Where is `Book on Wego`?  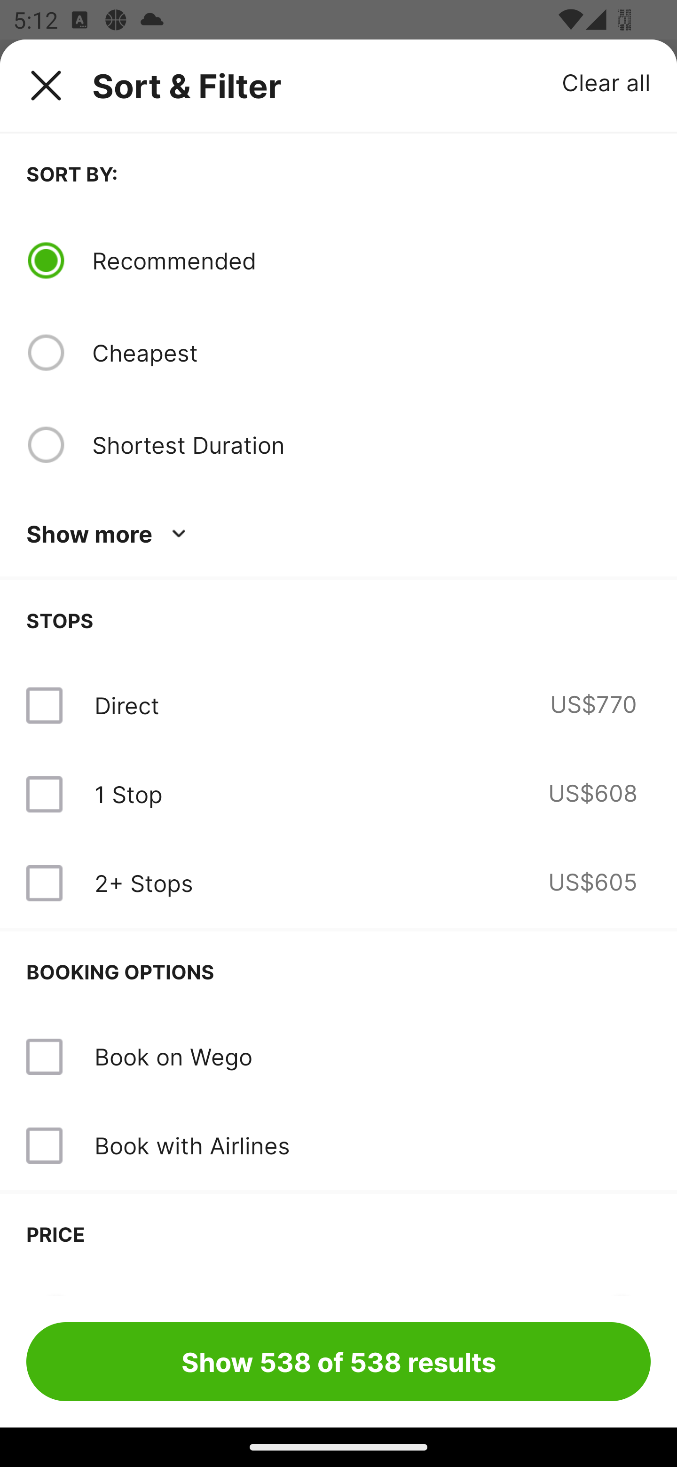 Book on Wego is located at coordinates (338, 1057).